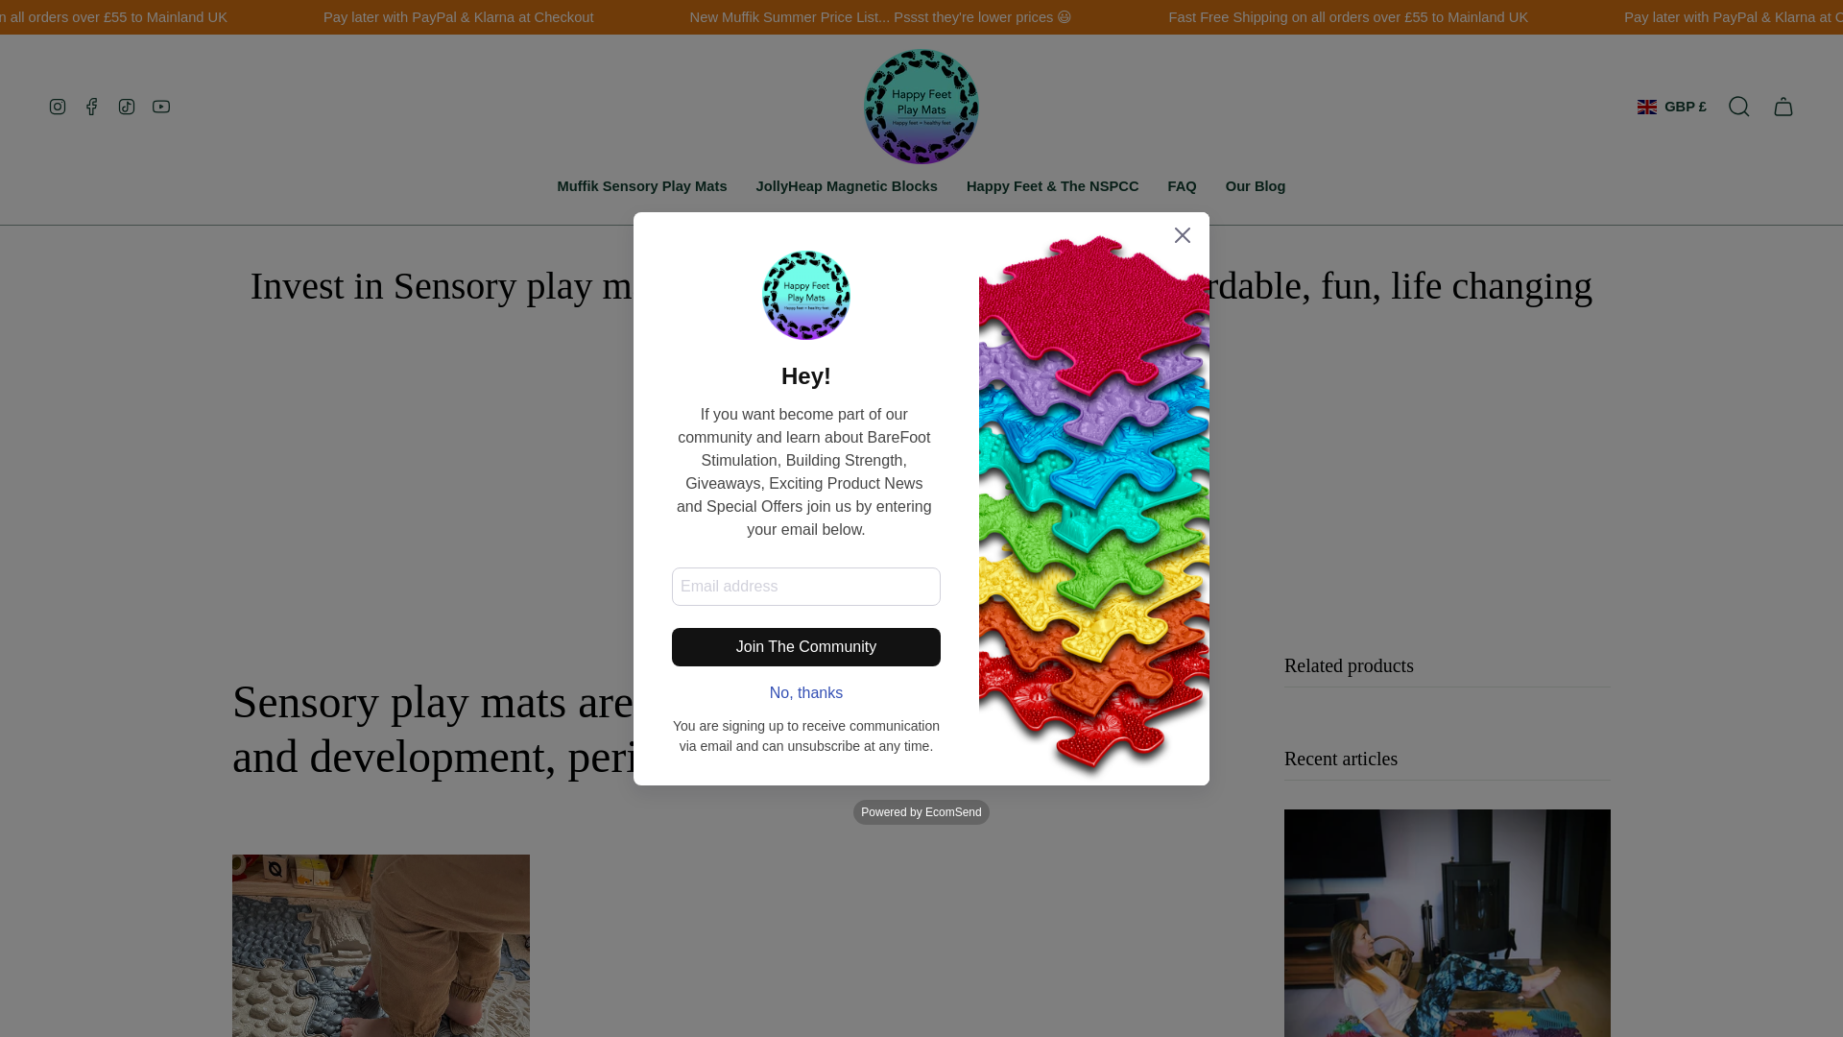 The height and width of the screenshot is (1037, 1843). I want to click on Muffik Sensory Play Mats, so click(641, 186).